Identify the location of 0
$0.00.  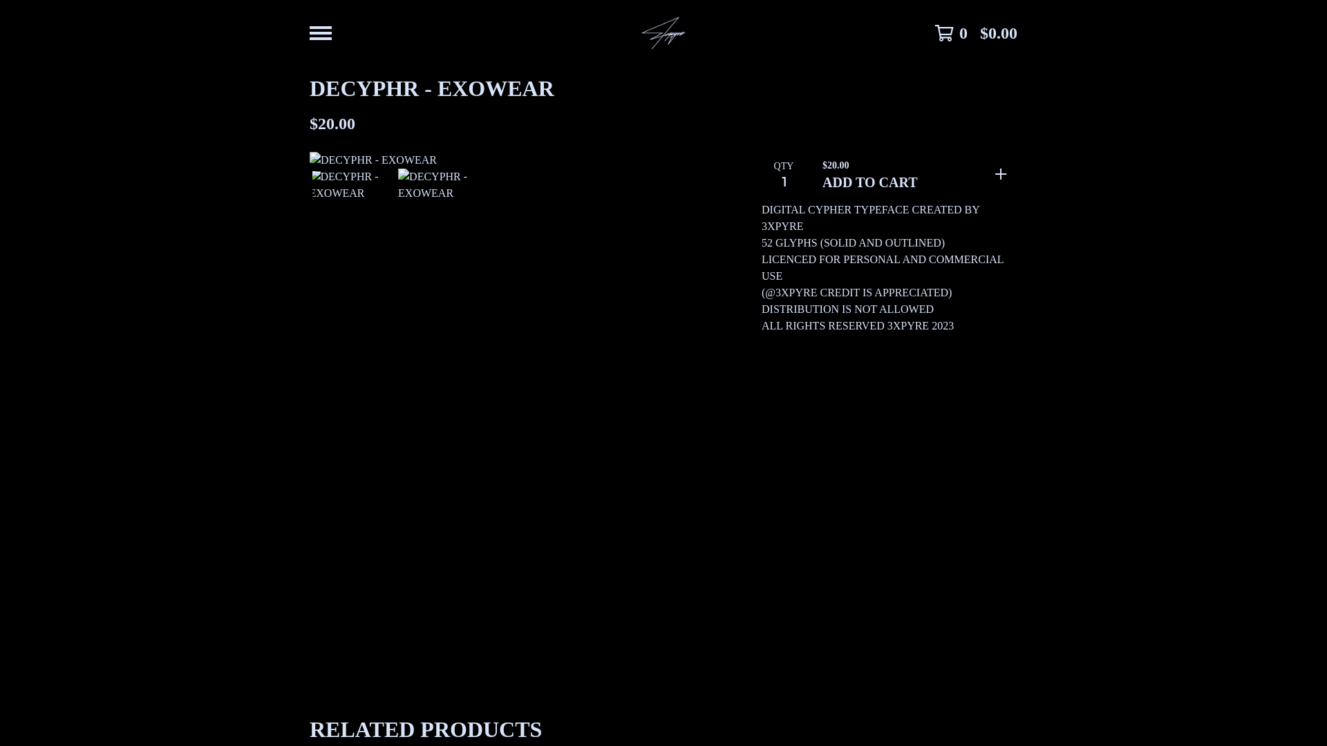
(976, 33).